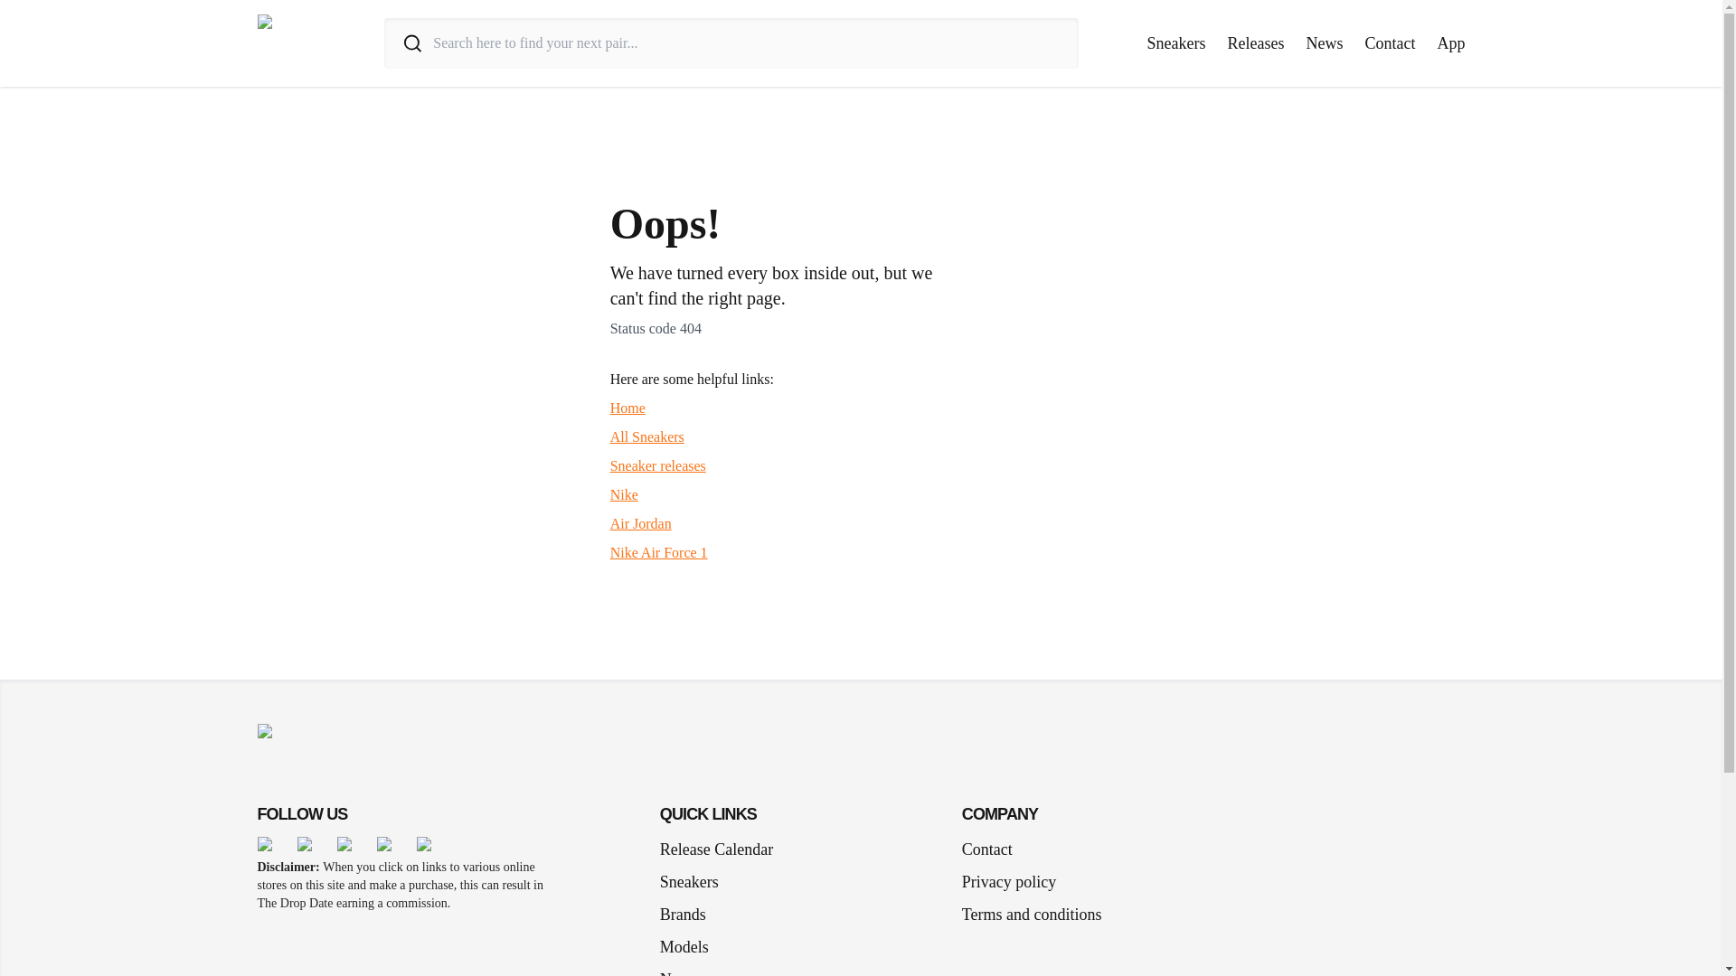 The width and height of the screenshot is (1736, 976). What do you see at coordinates (1008, 882) in the screenshot?
I see `Privacy policy` at bounding box center [1008, 882].